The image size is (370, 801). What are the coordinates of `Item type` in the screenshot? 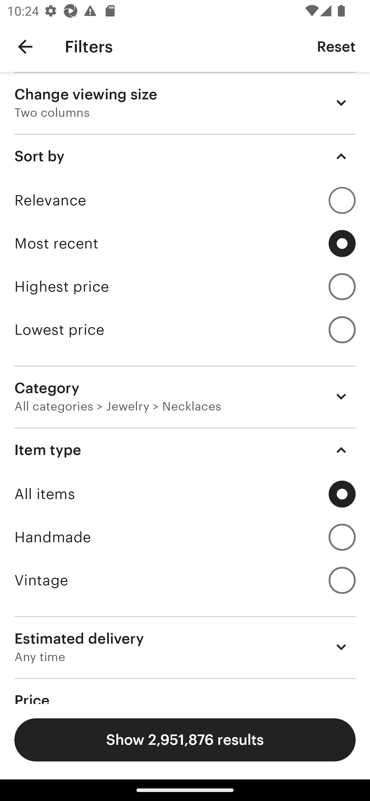 It's located at (185, 450).